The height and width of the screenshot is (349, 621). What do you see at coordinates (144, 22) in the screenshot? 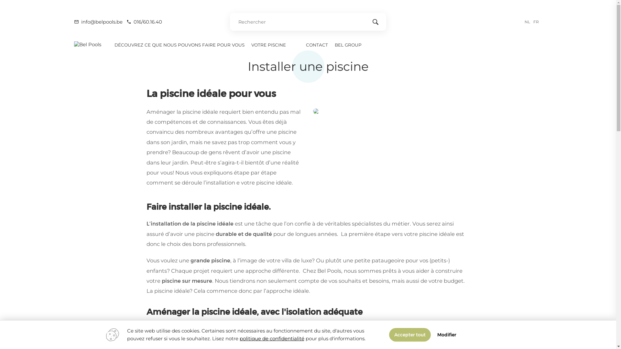
I see `phone
016/60.16.40` at bounding box center [144, 22].